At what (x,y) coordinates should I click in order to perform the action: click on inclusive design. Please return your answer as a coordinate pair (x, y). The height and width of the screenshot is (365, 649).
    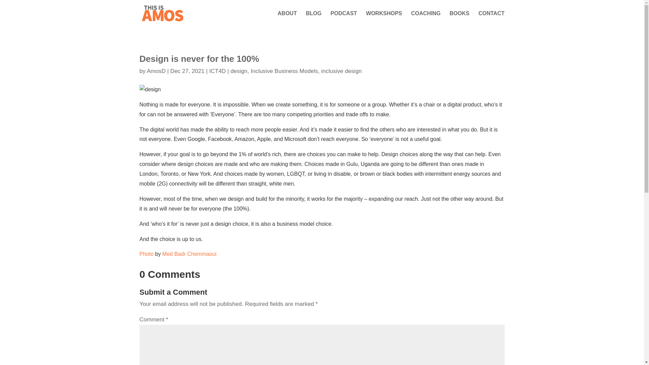
    Looking at the image, I should click on (341, 71).